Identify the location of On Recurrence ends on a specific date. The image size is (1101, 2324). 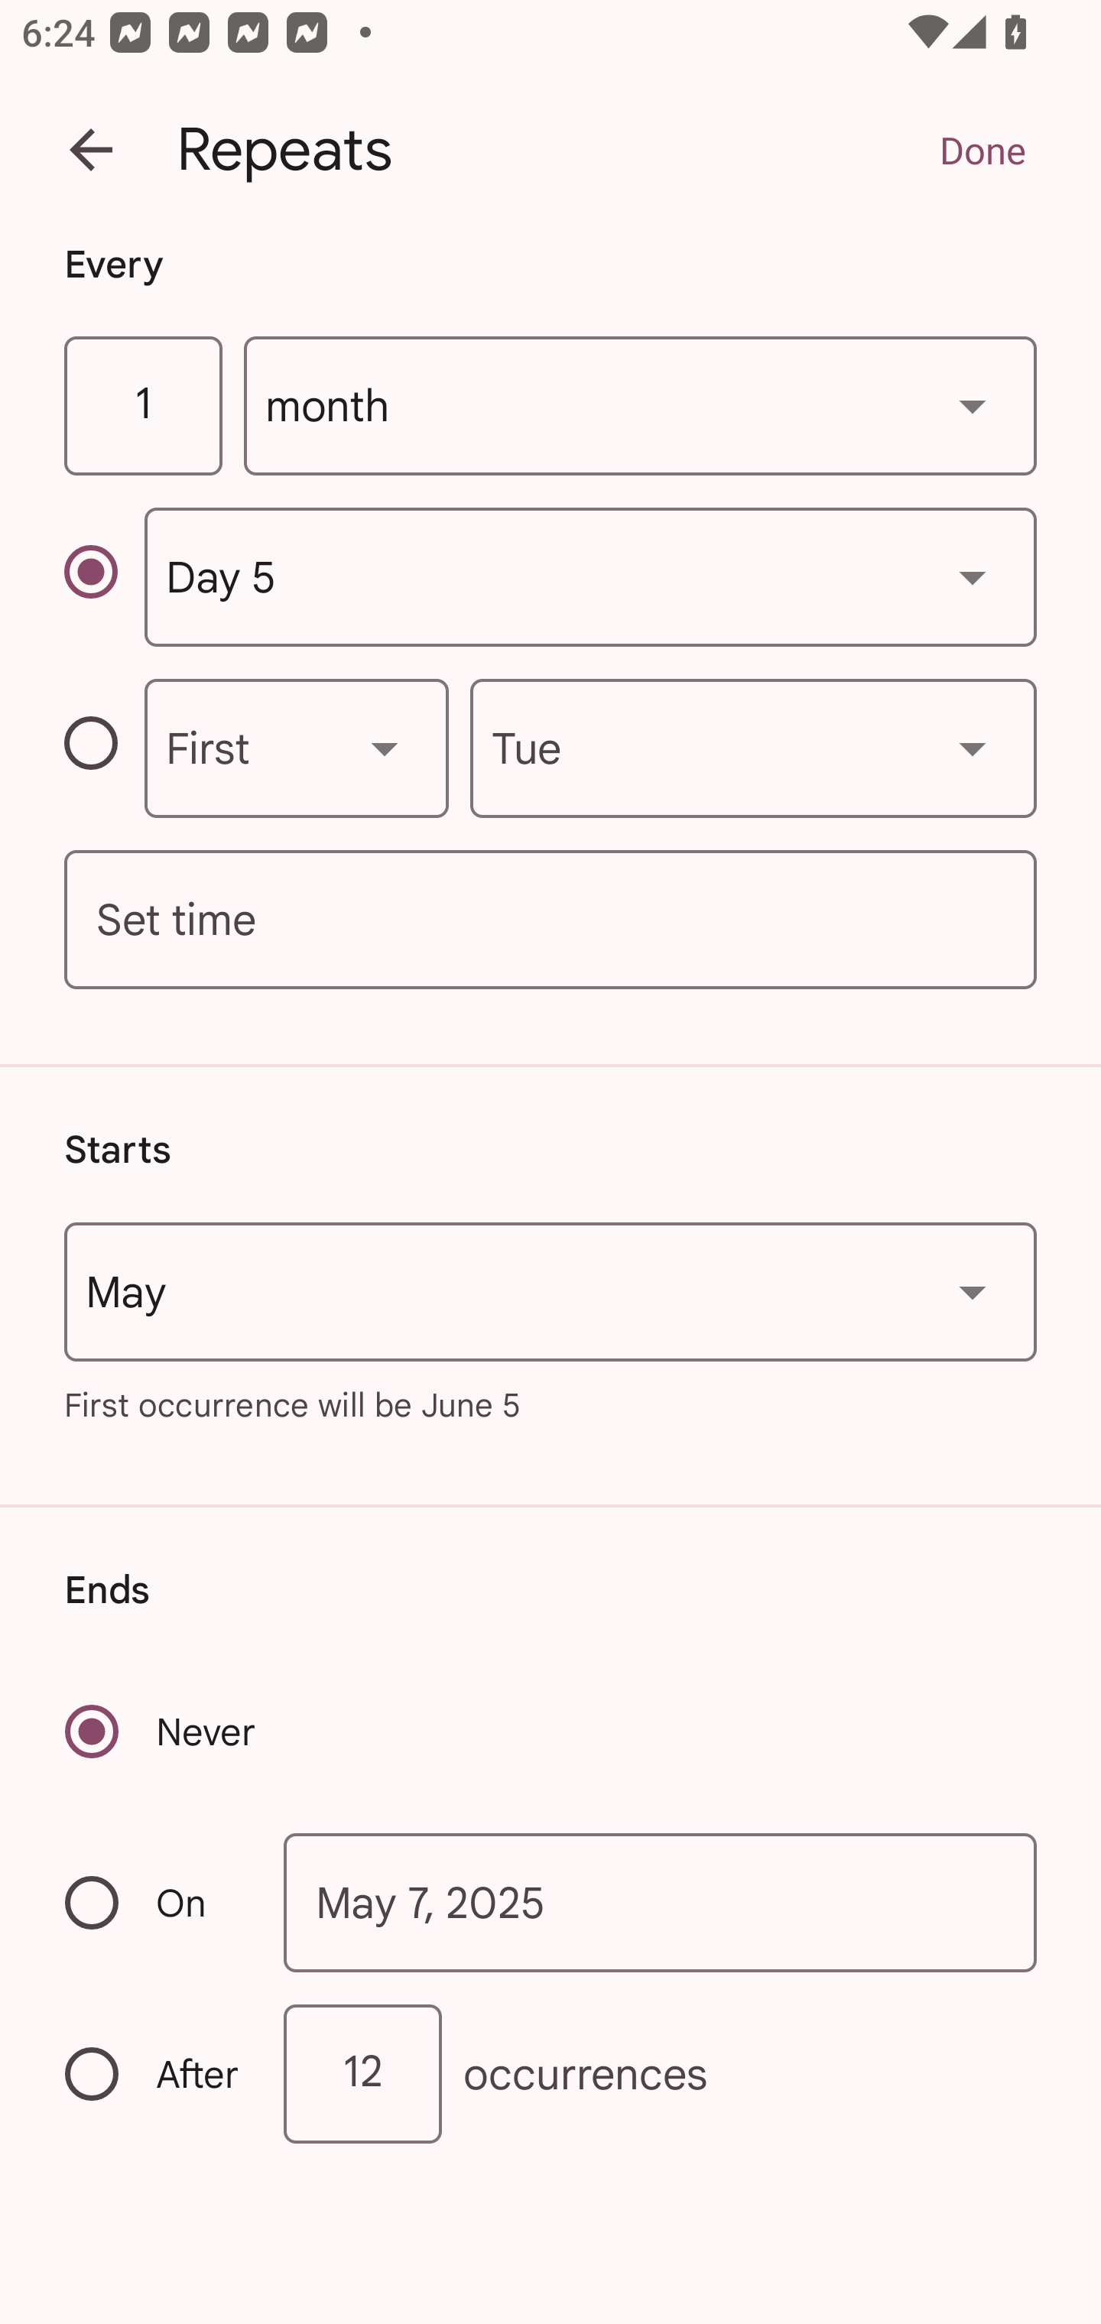
(154, 1902).